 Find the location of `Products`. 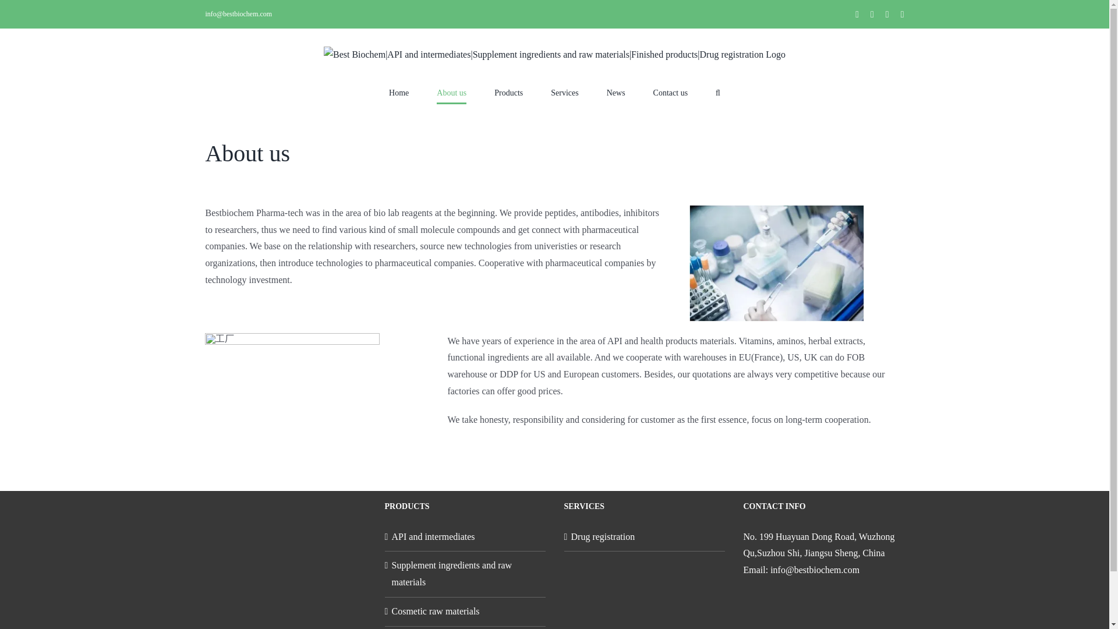

Products is located at coordinates (508, 93).